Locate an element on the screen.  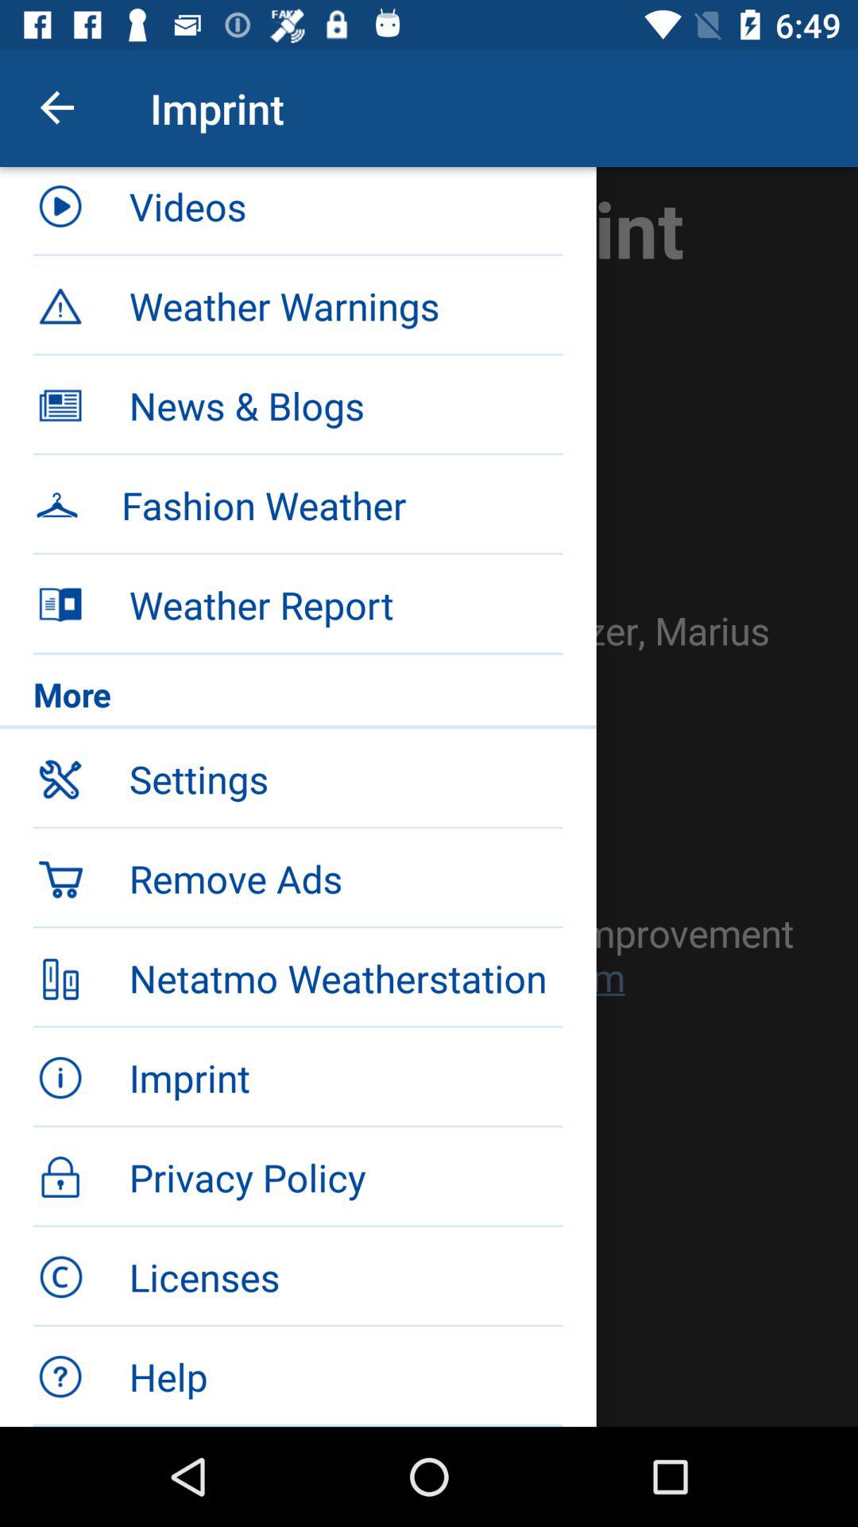
click item below the remove ads item is located at coordinates (298, 976).